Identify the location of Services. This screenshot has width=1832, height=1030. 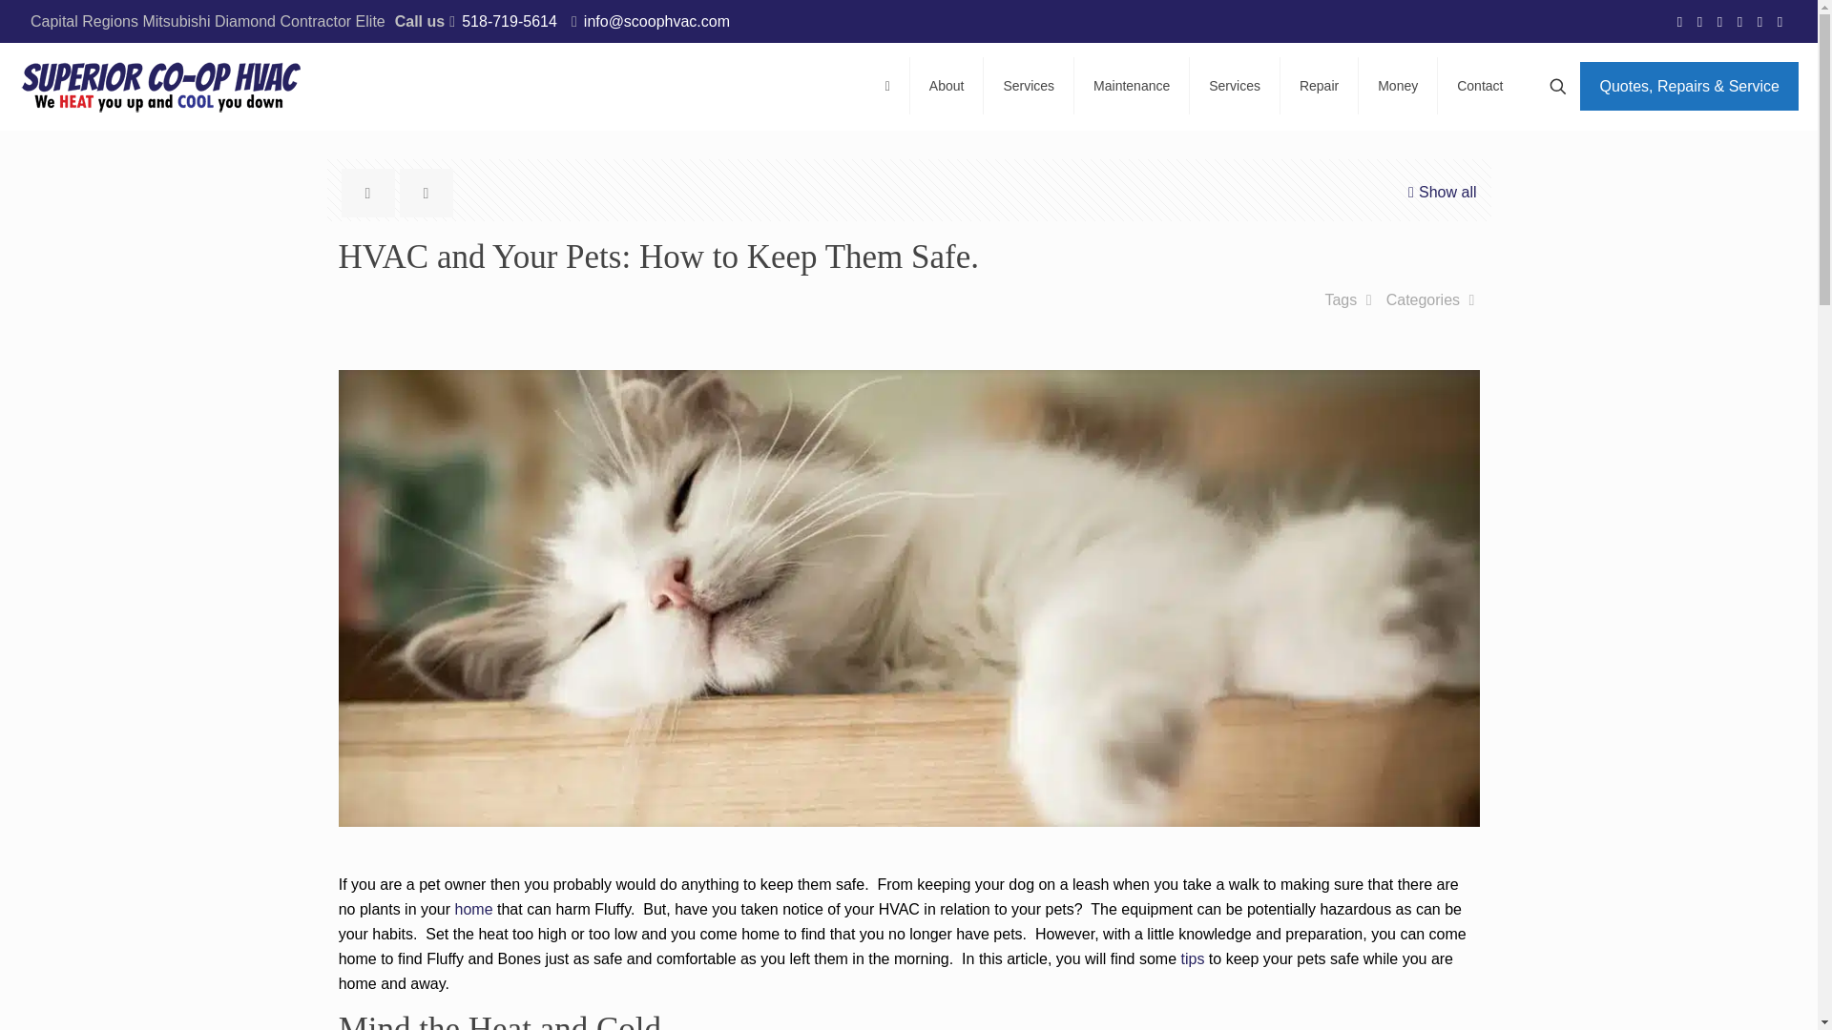
(1029, 86).